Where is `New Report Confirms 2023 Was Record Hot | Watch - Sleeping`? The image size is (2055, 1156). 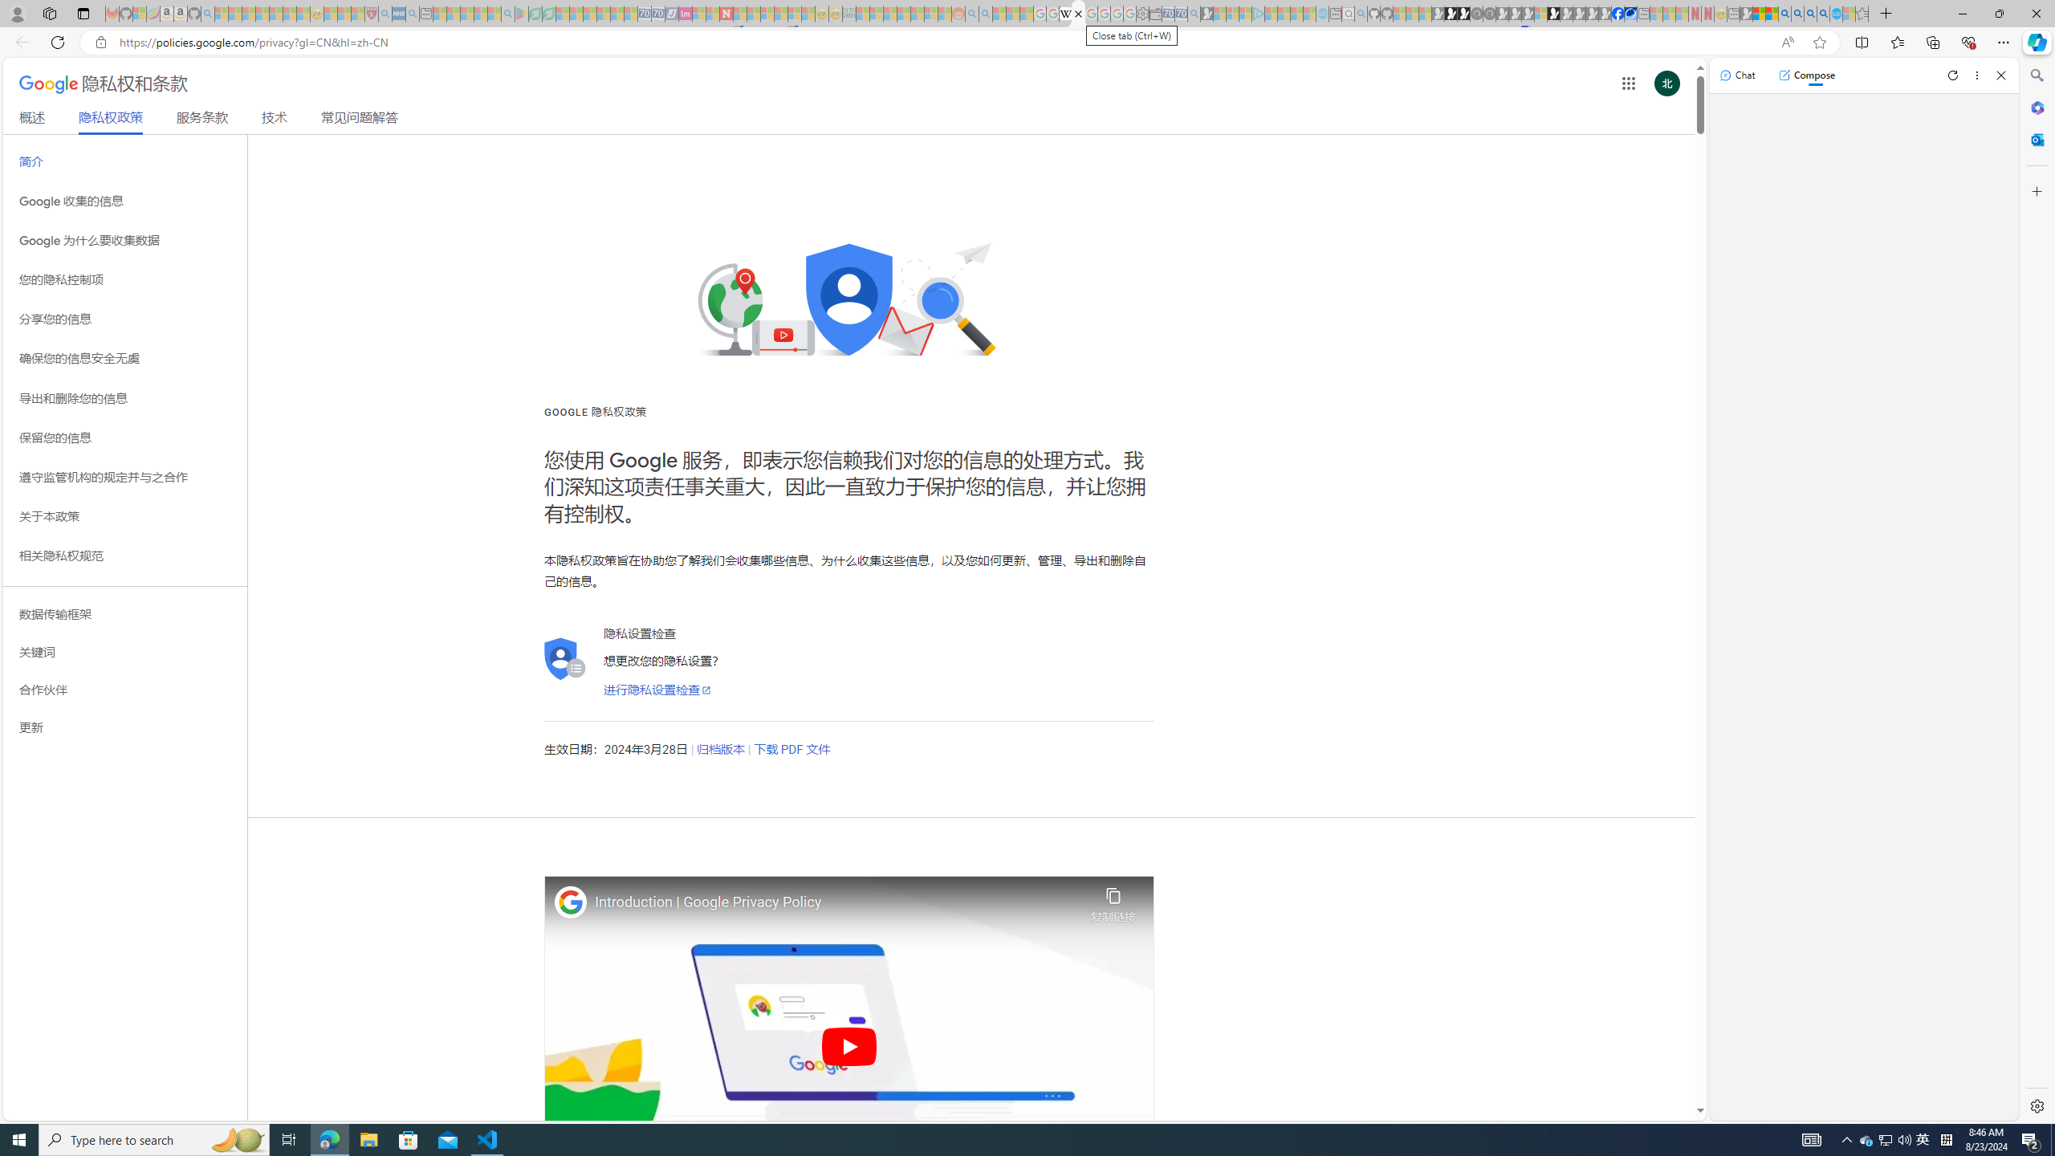
New Report Confirms 2023 Was Record Hot | Watch - Sleeping is located at coordinates (276, 14).